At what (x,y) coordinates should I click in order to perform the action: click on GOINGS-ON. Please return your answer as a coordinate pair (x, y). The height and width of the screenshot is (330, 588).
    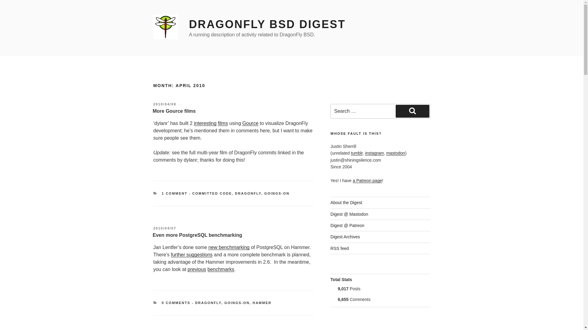
    Looking at the image, I should click on (237, 302).